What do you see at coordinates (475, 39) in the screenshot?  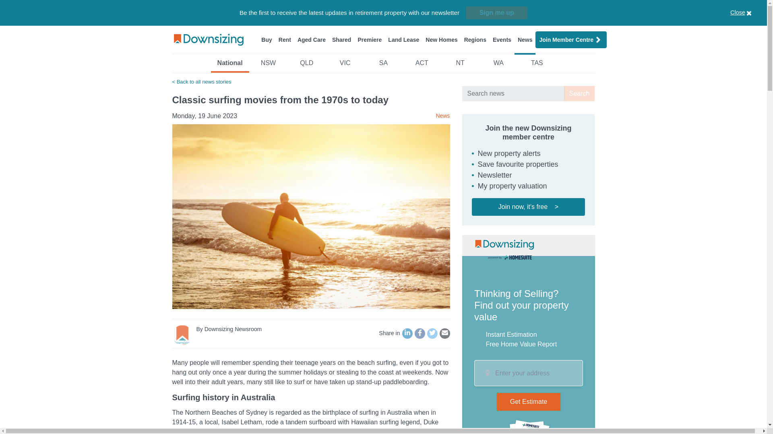 I see `Regions` at bounding box center [475, 39].